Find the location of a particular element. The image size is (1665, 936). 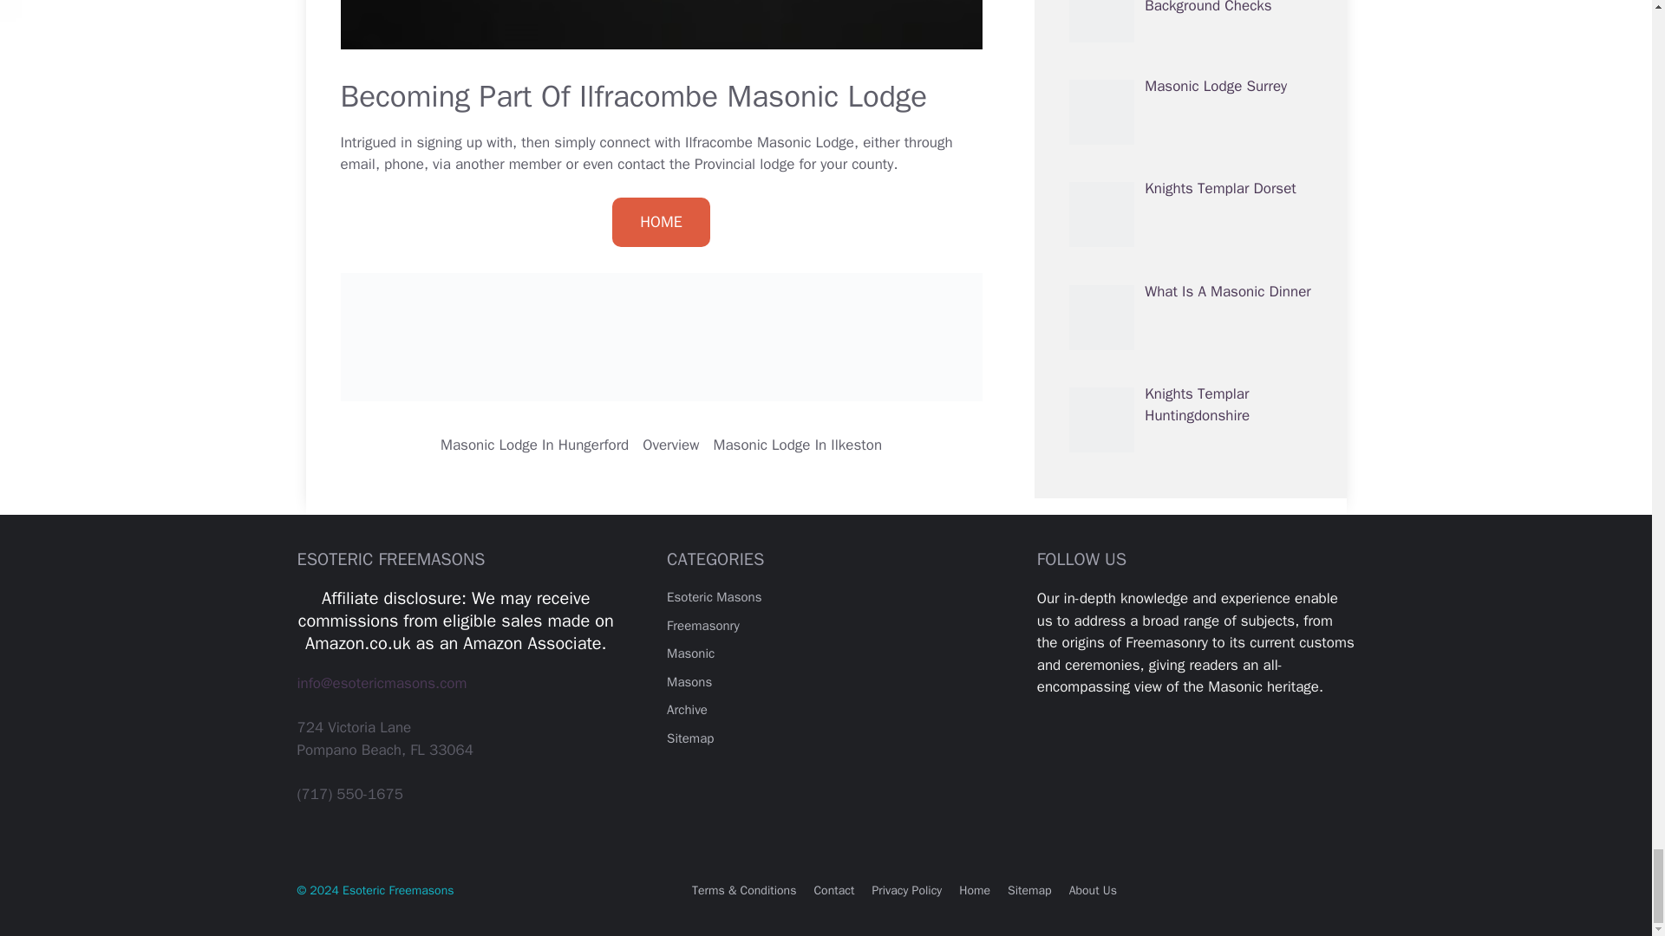

Masonic Lodge In Hungerford is located at coordinates (534, 445).